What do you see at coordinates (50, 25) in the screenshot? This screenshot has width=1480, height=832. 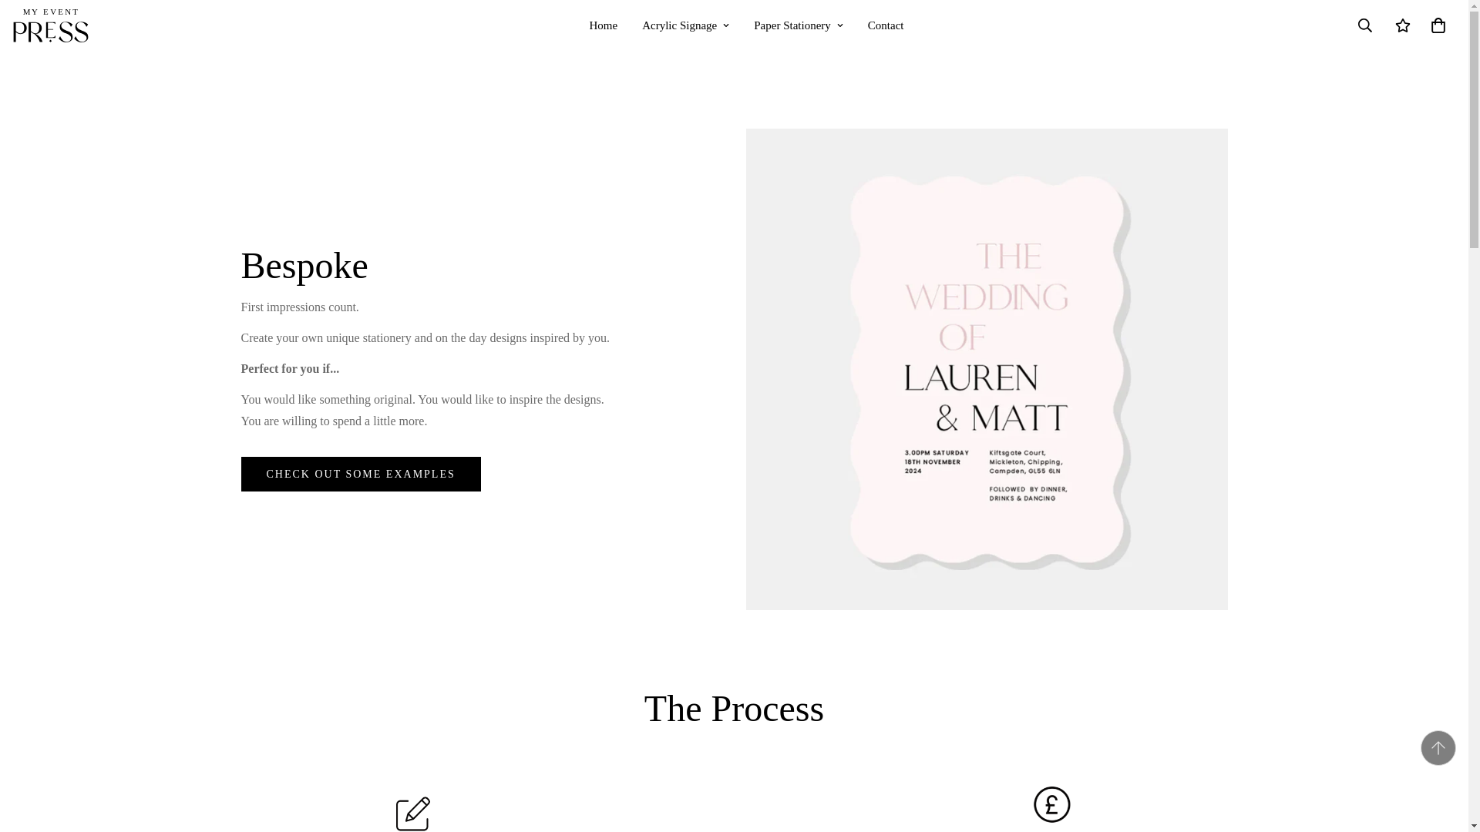 I see `My Event Press` at bounding box center [50, 25].